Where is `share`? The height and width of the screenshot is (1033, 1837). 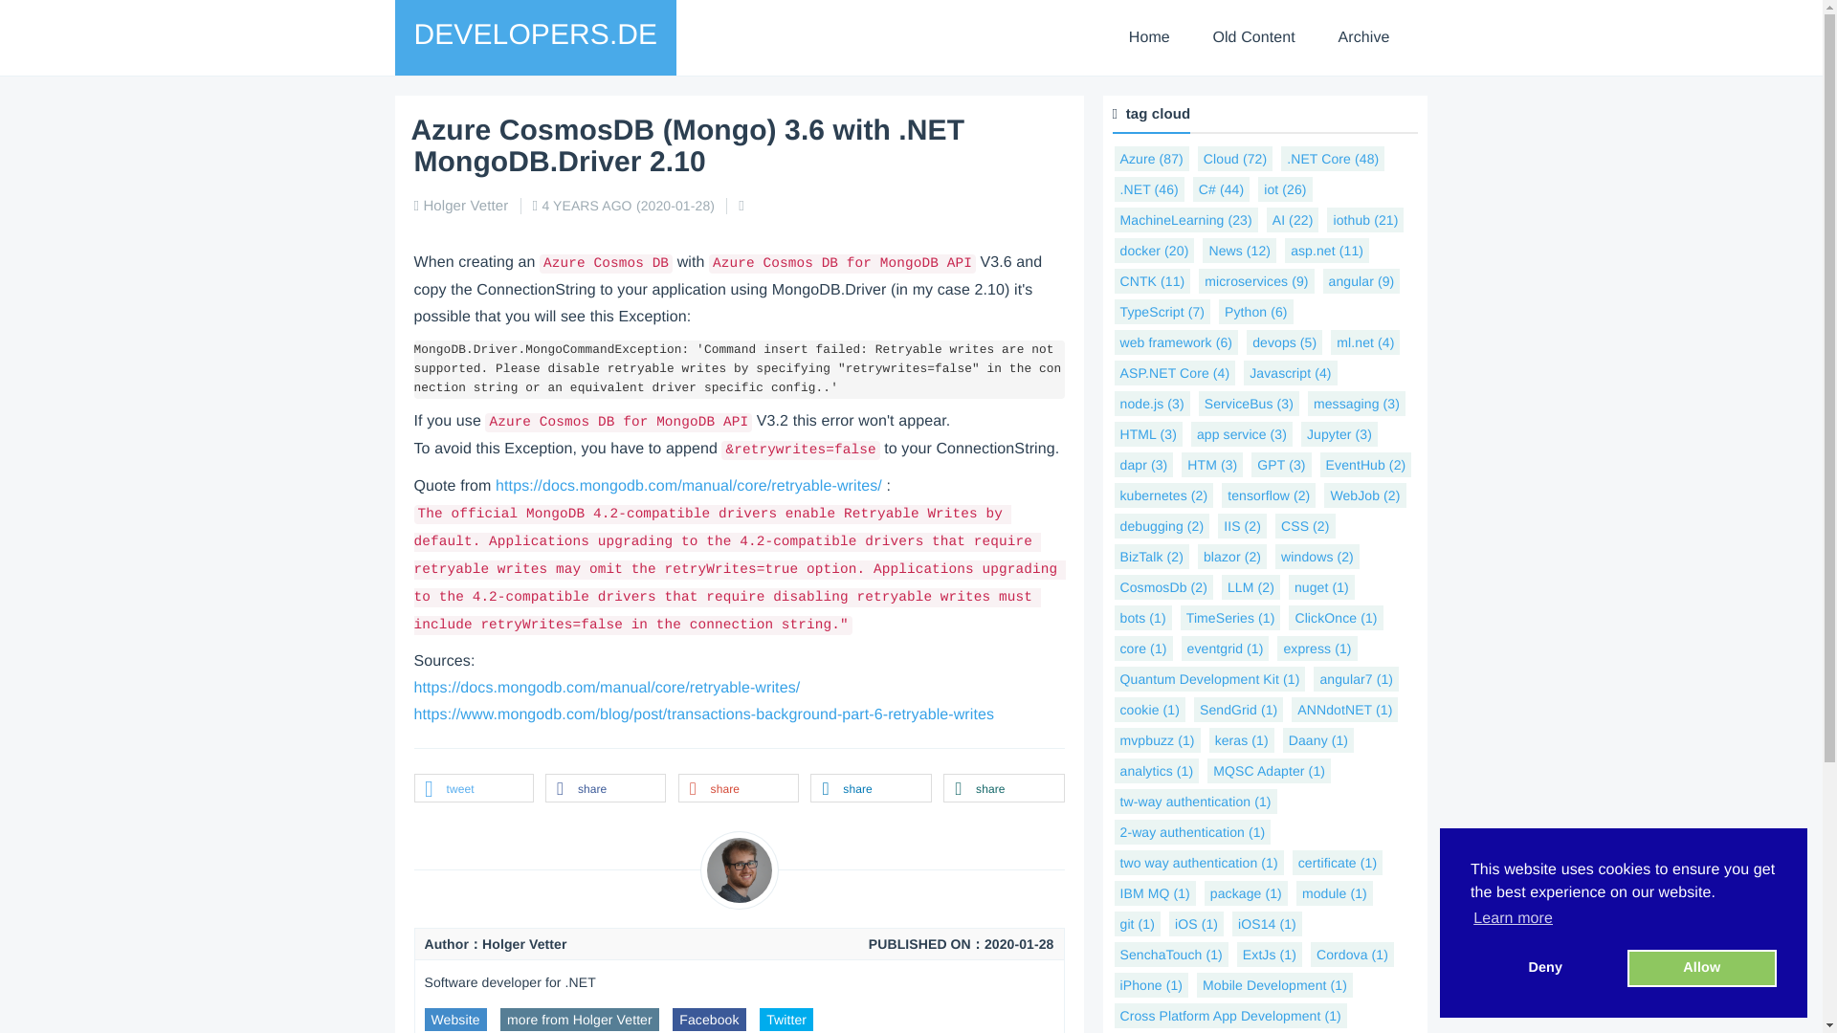 share is located at coordinates (1003, 789).